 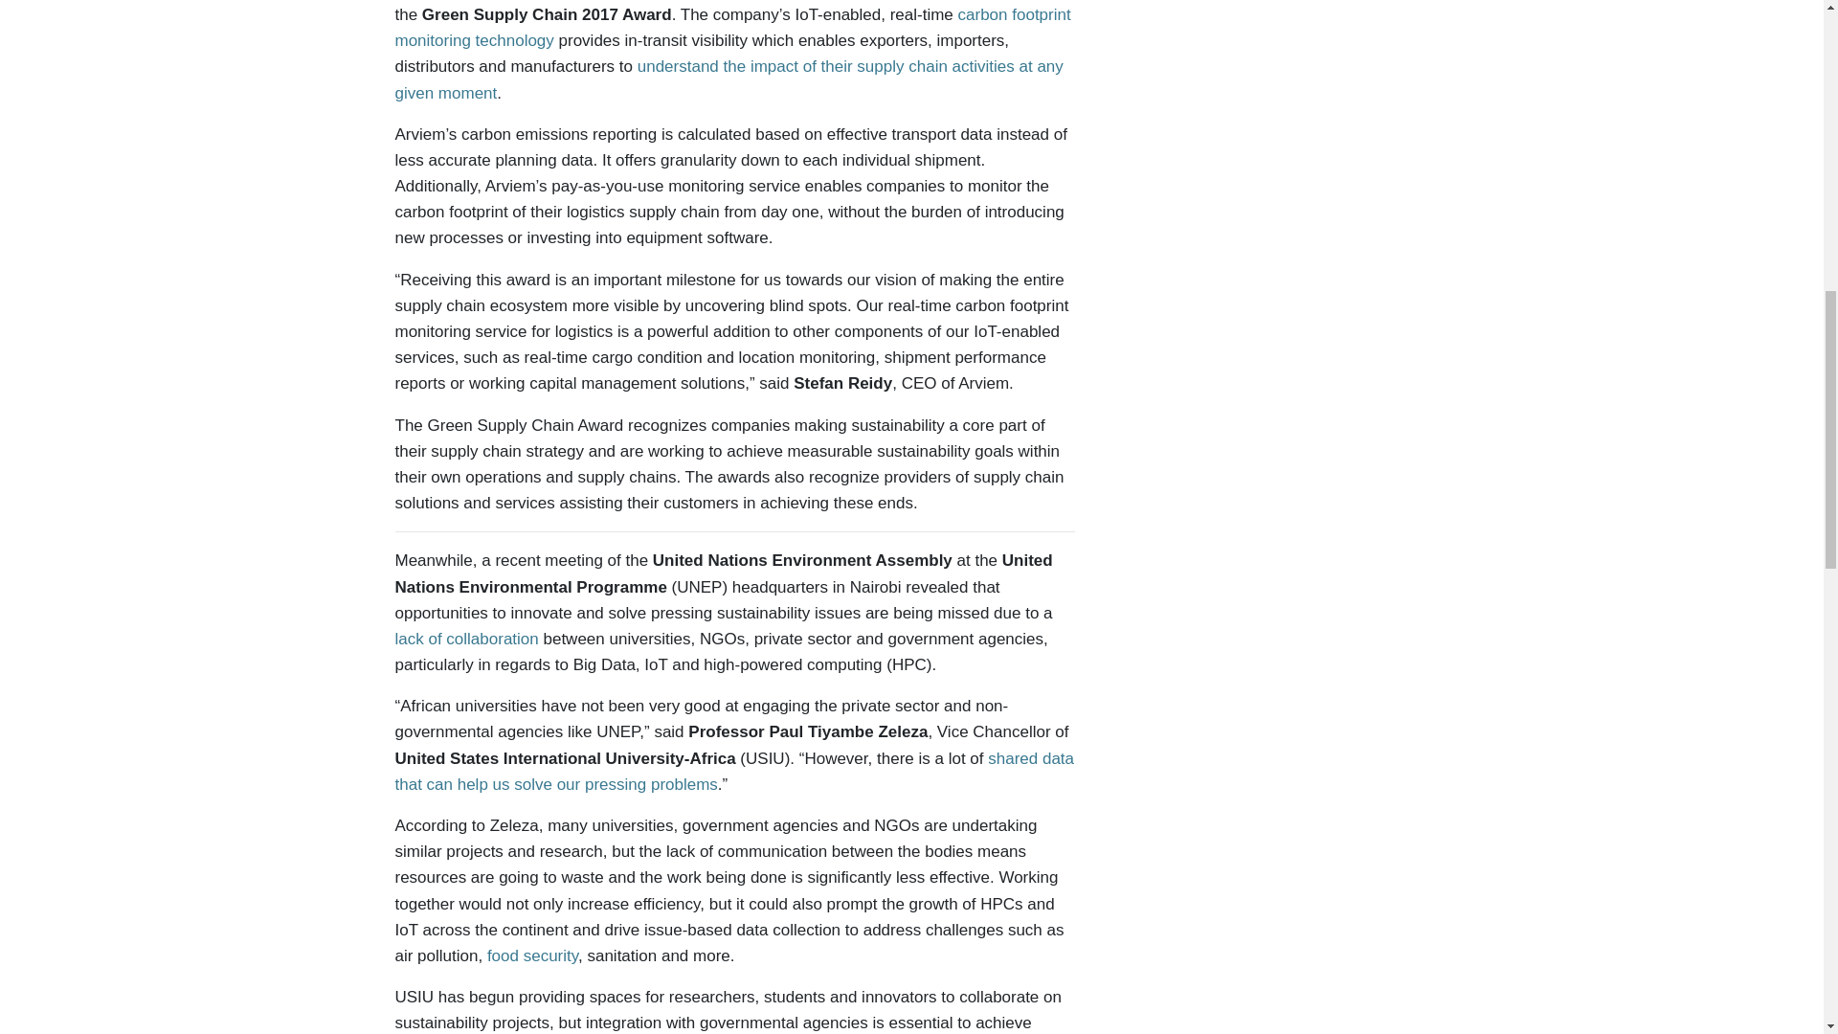 I want to click on carbon footprint monitoring technology, so click(x=731, y=27).